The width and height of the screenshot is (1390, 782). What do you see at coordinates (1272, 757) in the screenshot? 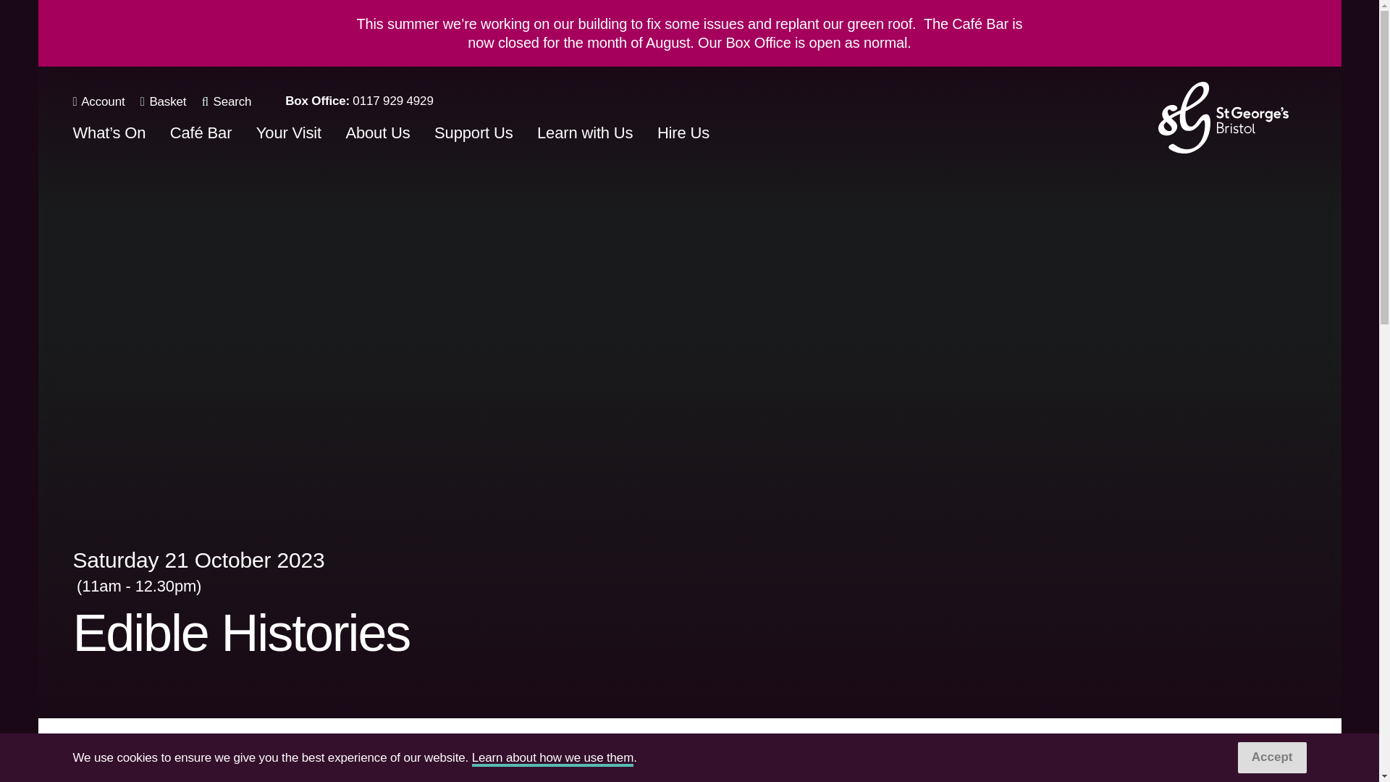
I see `Accept` at bounding box center [1272, 757].